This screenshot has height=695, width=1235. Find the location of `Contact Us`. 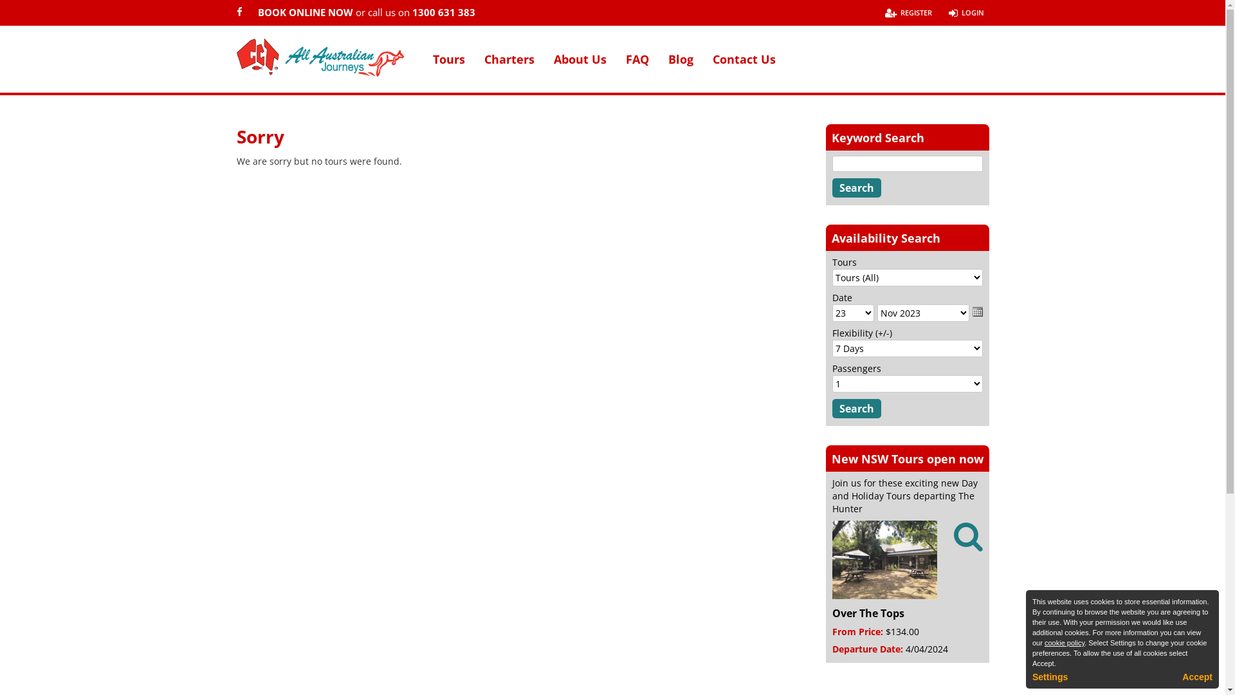

Contact Us is located at coordinates (744, 68).